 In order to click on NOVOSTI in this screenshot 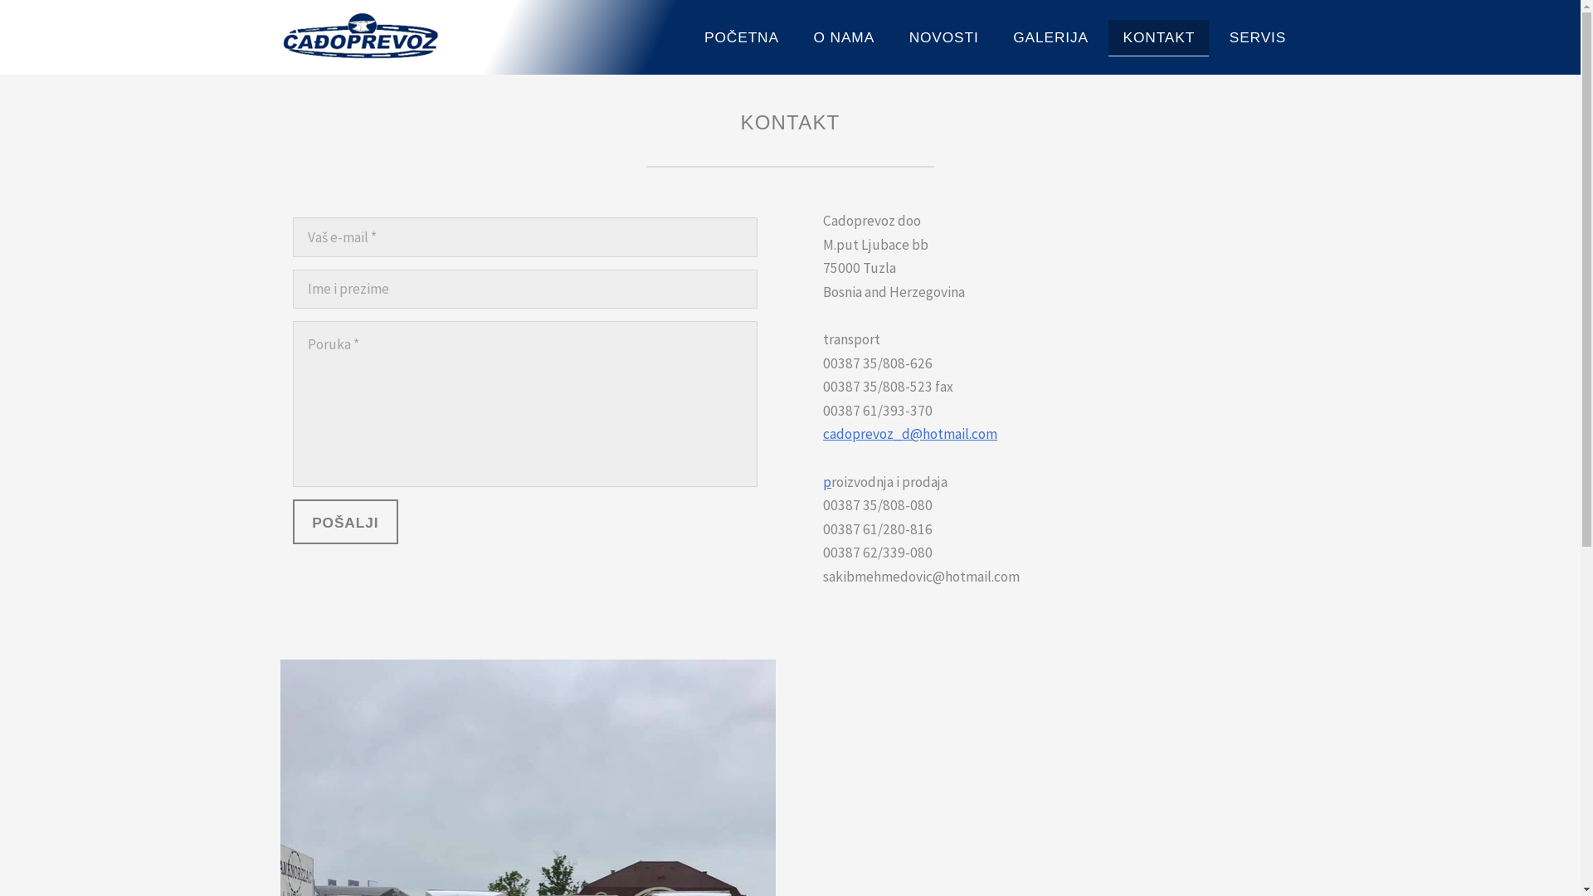, I will do `click(944, 38)`.